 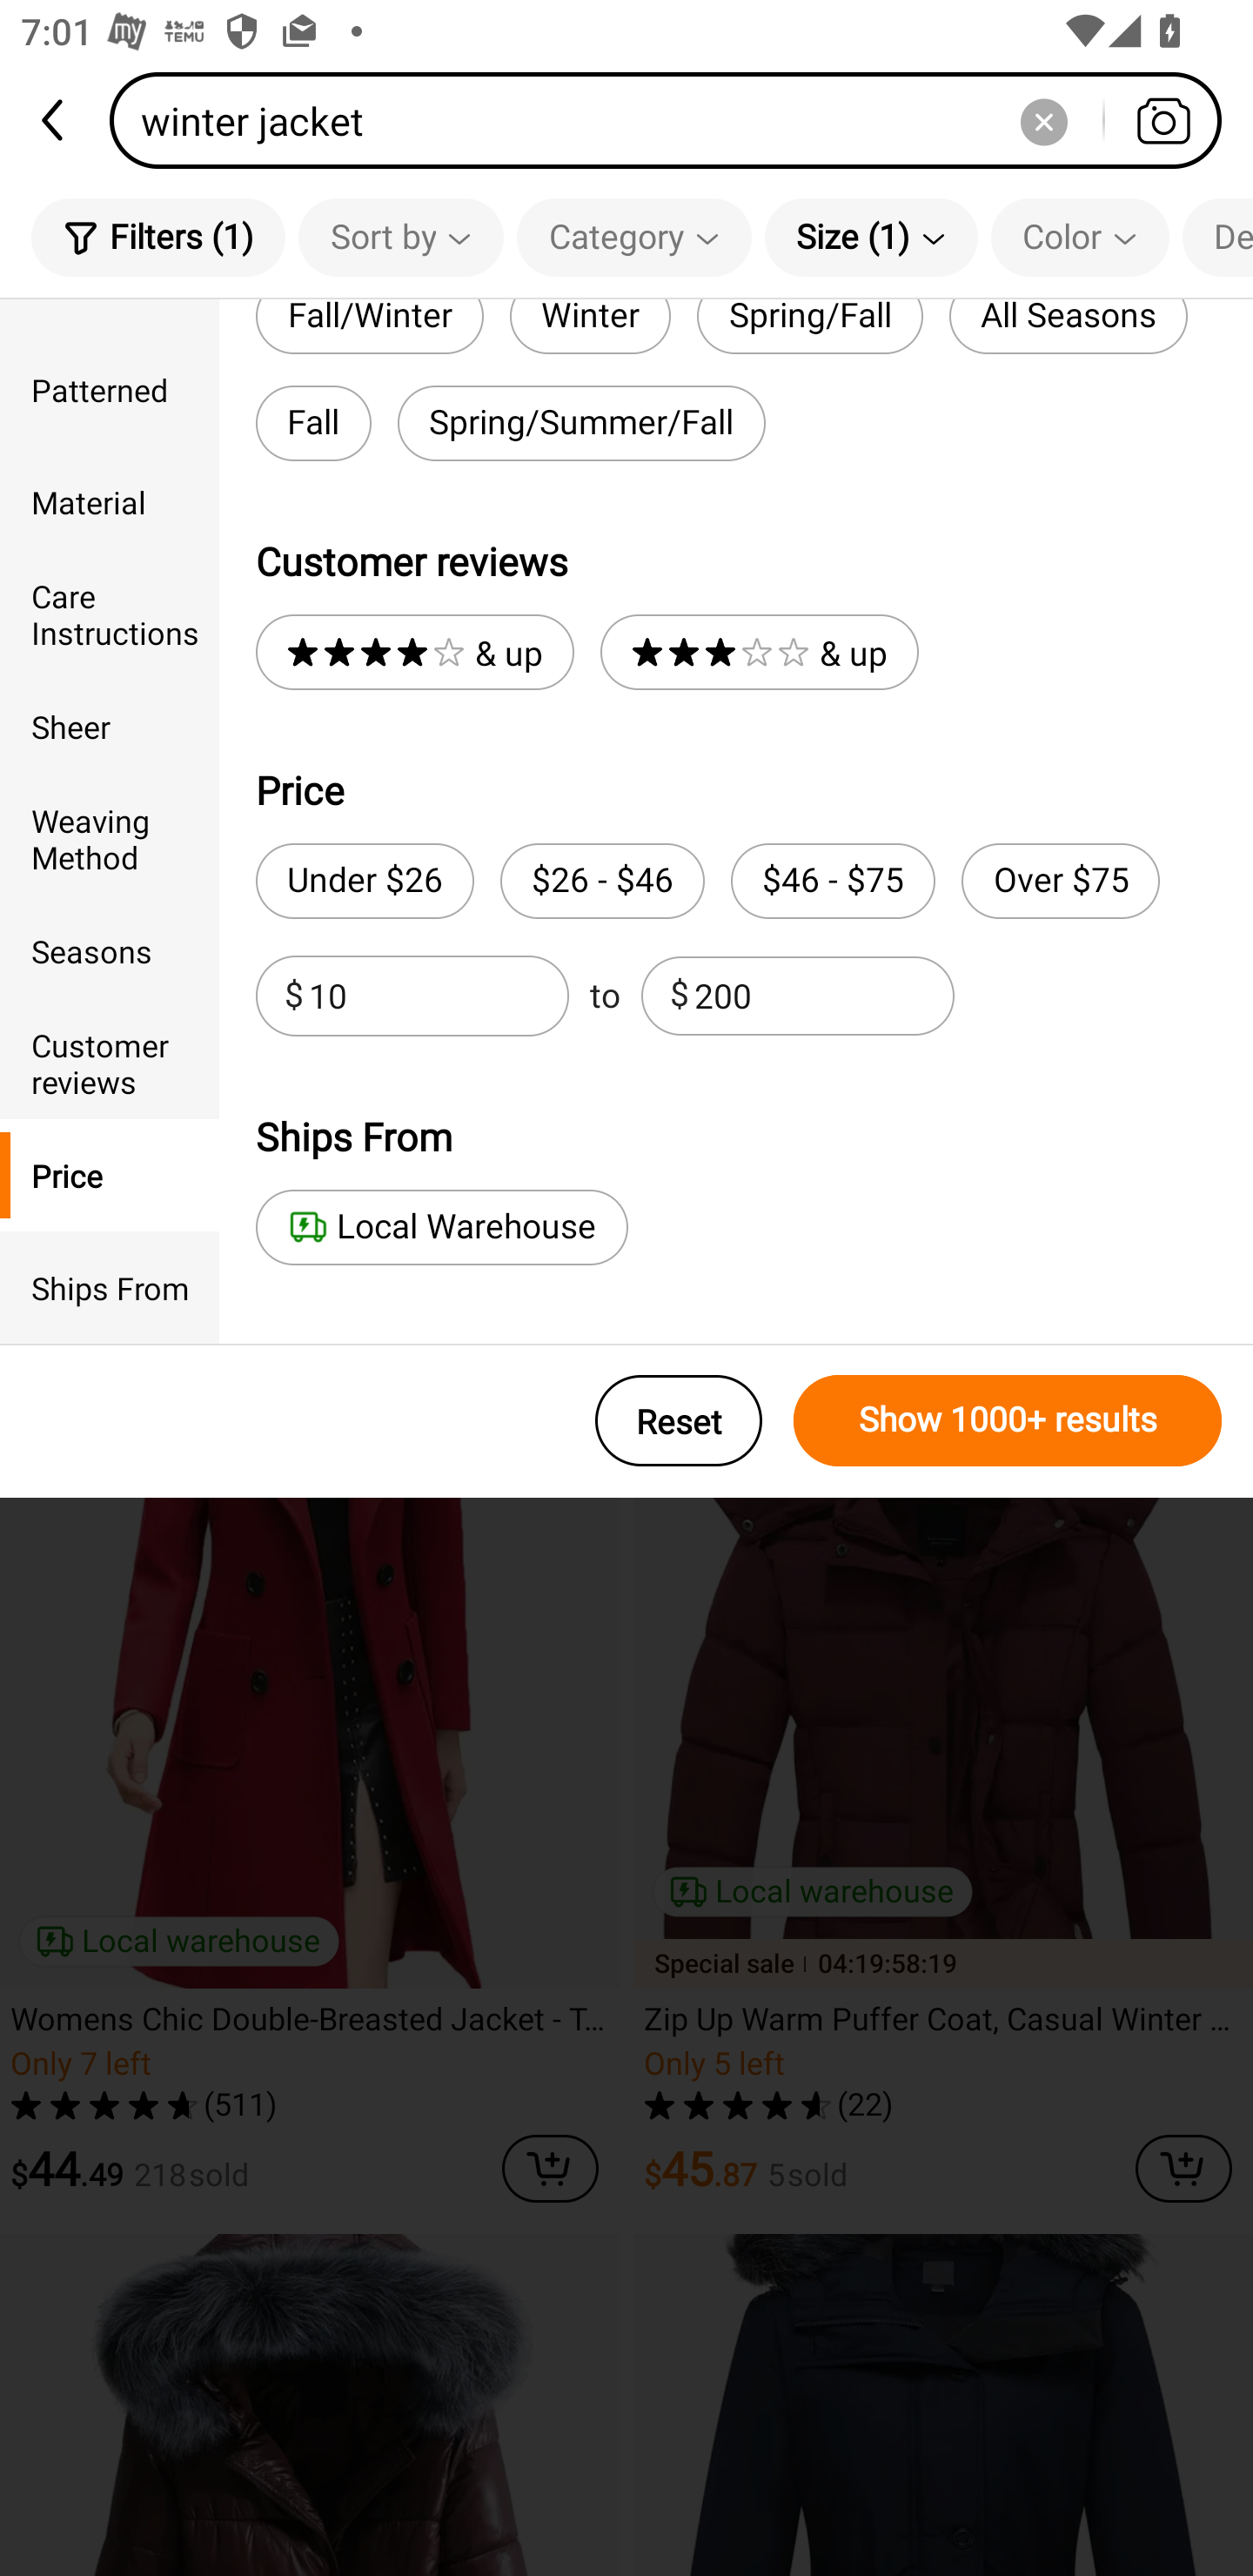 What do you see at coordinates (1069, 327) in the screenshot?
I see `All Seasons` at bounding box center [1069, 327].